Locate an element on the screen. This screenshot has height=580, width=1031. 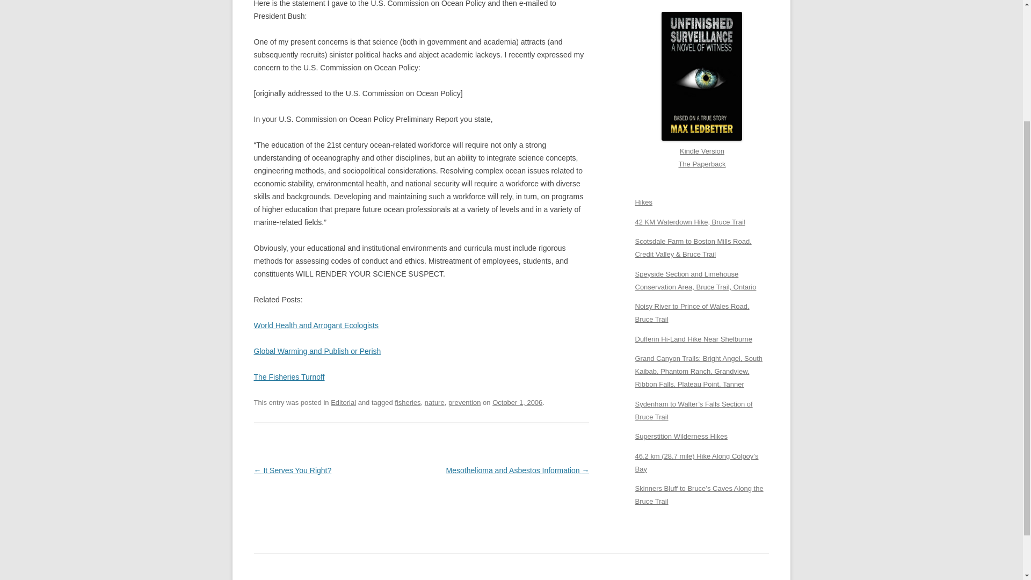
42 KM Waterdown Hike, Bruce Trail is located at coordinates (689, 222).